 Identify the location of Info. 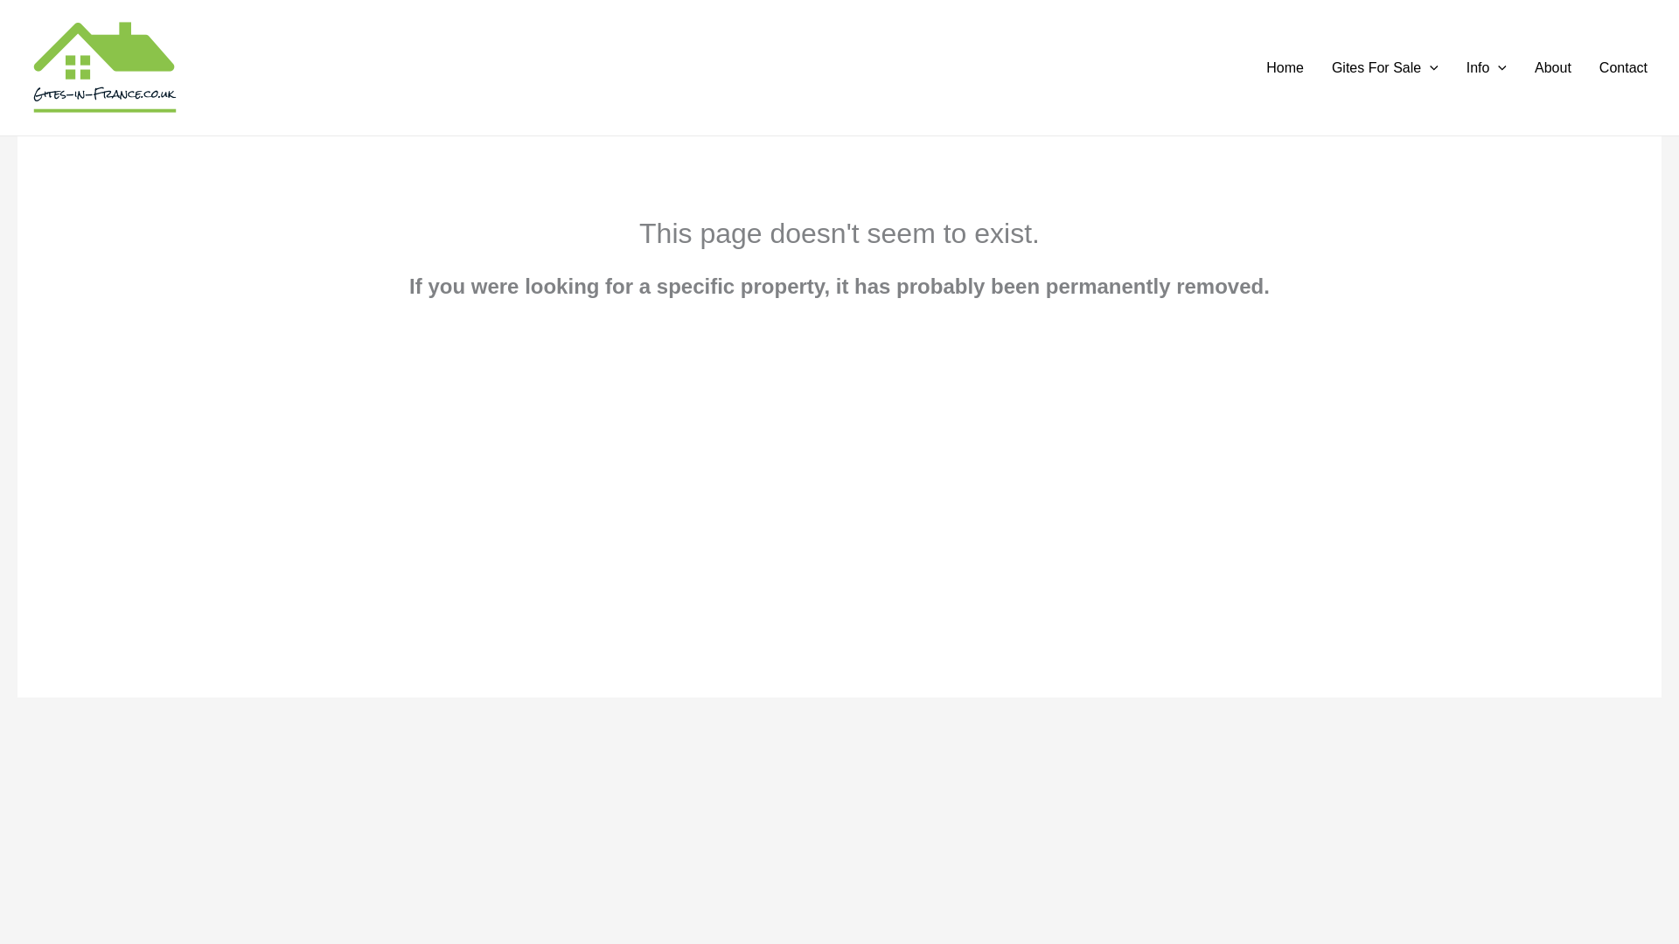
(1487, 67).